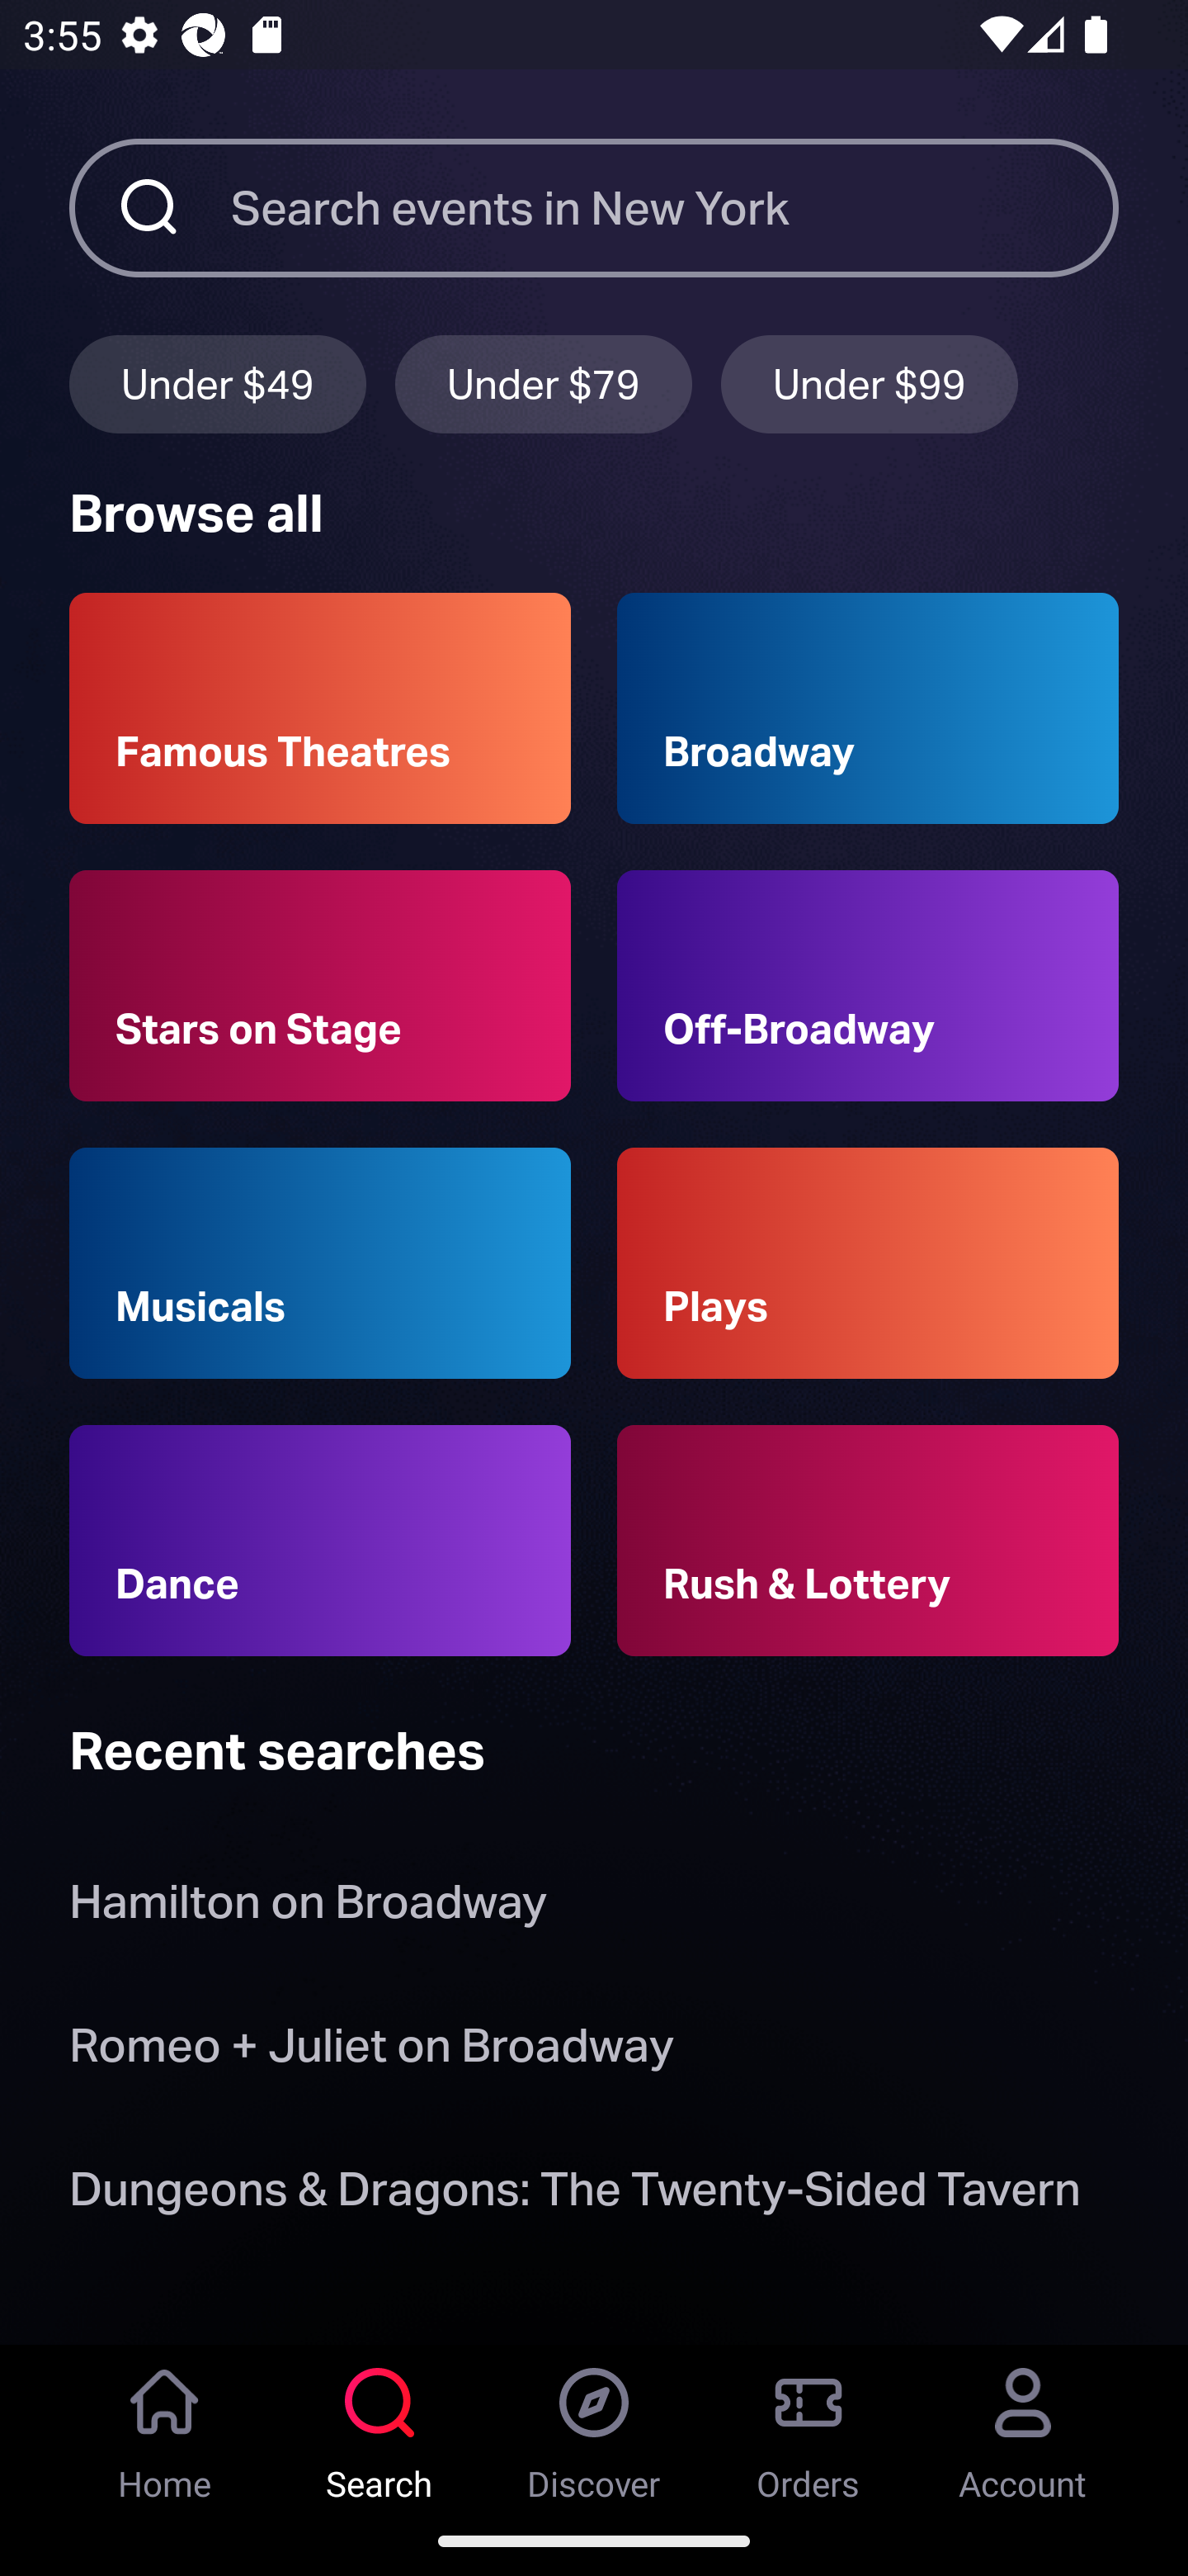  Describe the element at coordinates (868, 1541) in the screenshot. I see `Rush & Lottery` at that location.